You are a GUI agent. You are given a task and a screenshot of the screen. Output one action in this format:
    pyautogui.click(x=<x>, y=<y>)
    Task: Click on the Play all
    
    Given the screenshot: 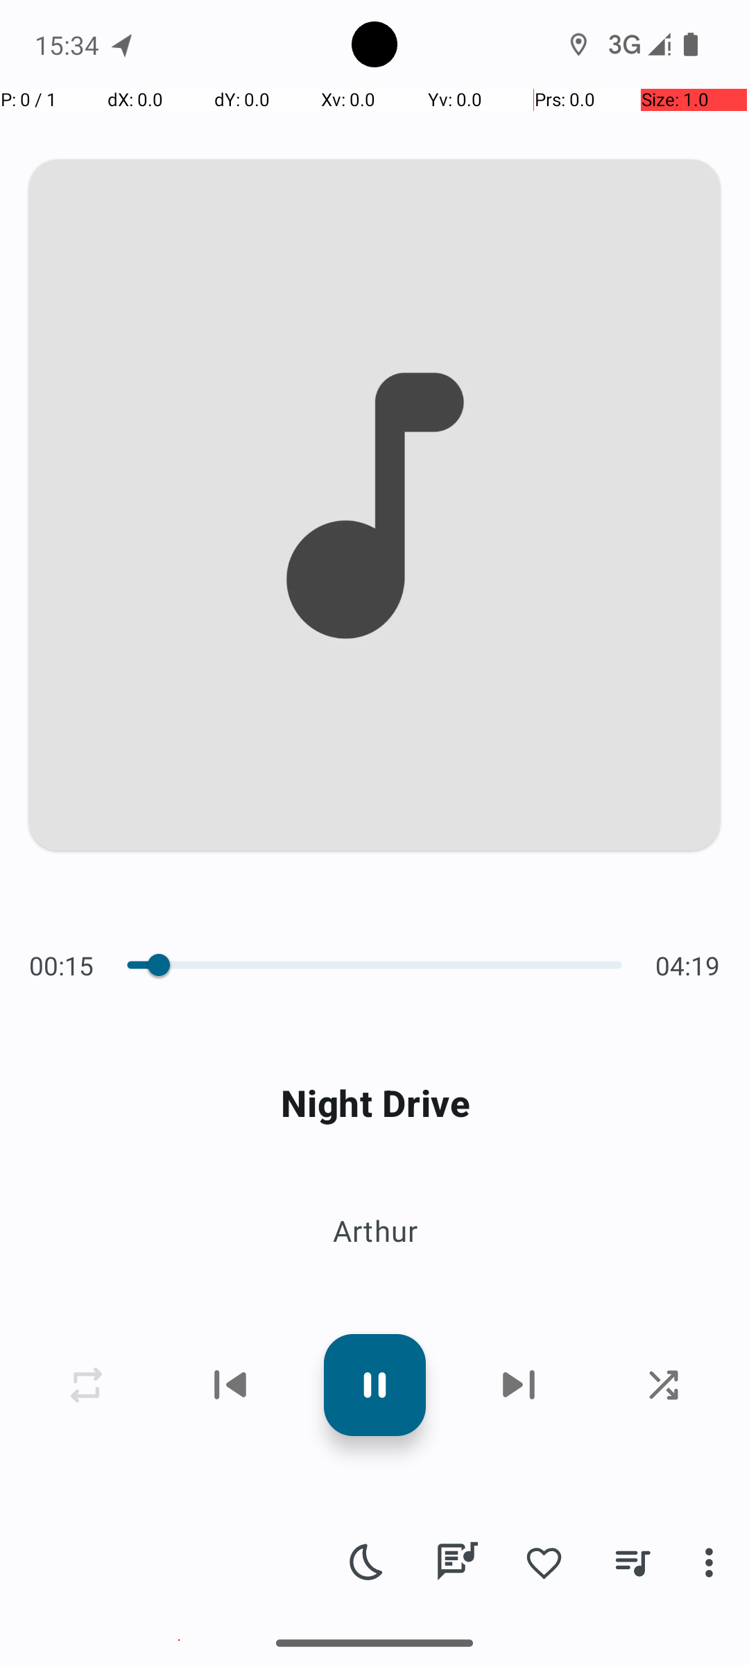 What is the action you would take?
    pyautogui.click(x=198, y=1165)
    